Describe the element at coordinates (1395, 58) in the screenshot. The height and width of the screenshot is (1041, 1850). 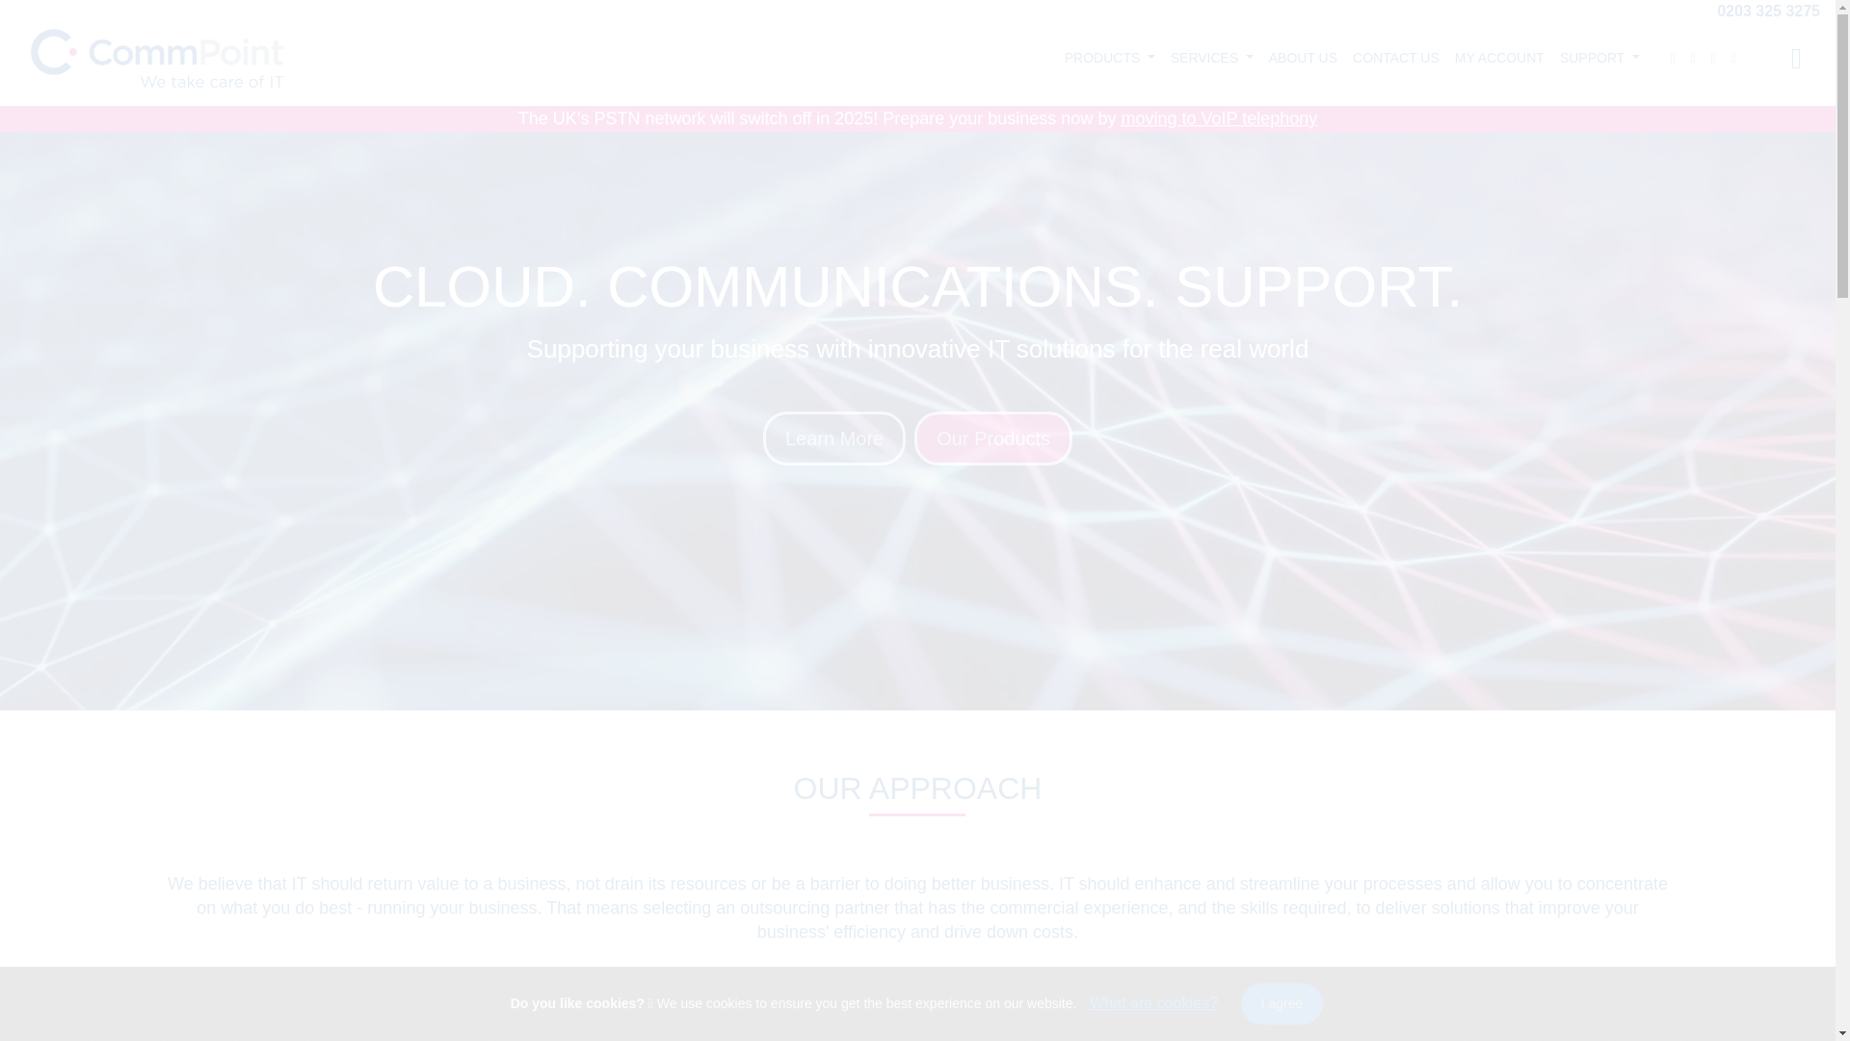
I see `CONTACT US` at that location.